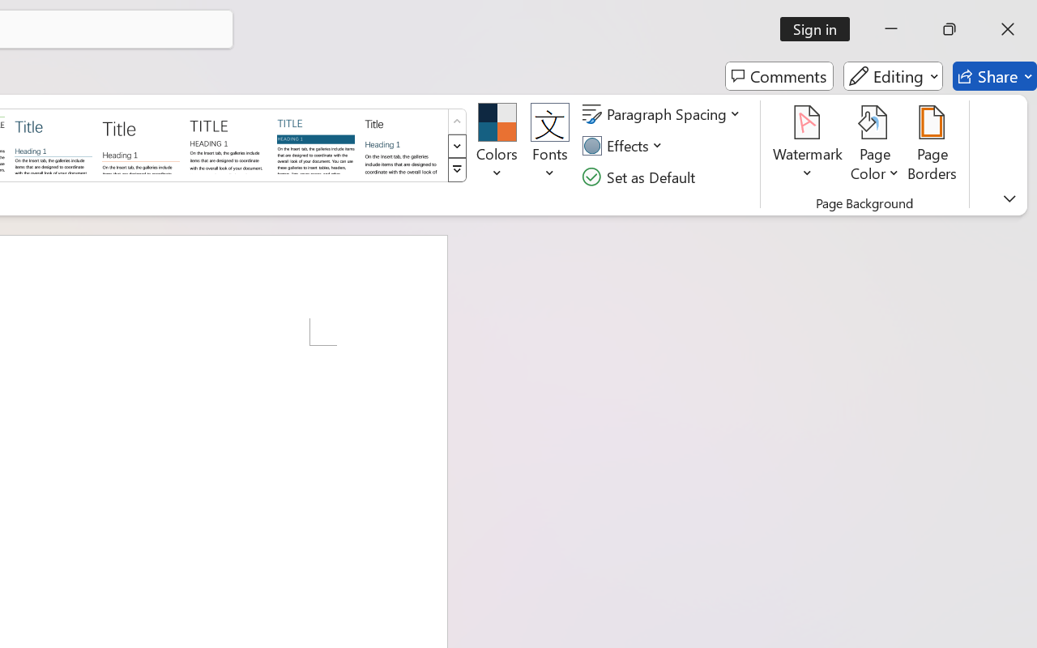  What do you see at coordinates (497, 146) in the screenshot?
I see `Colors` at bounding box center [497, 146].